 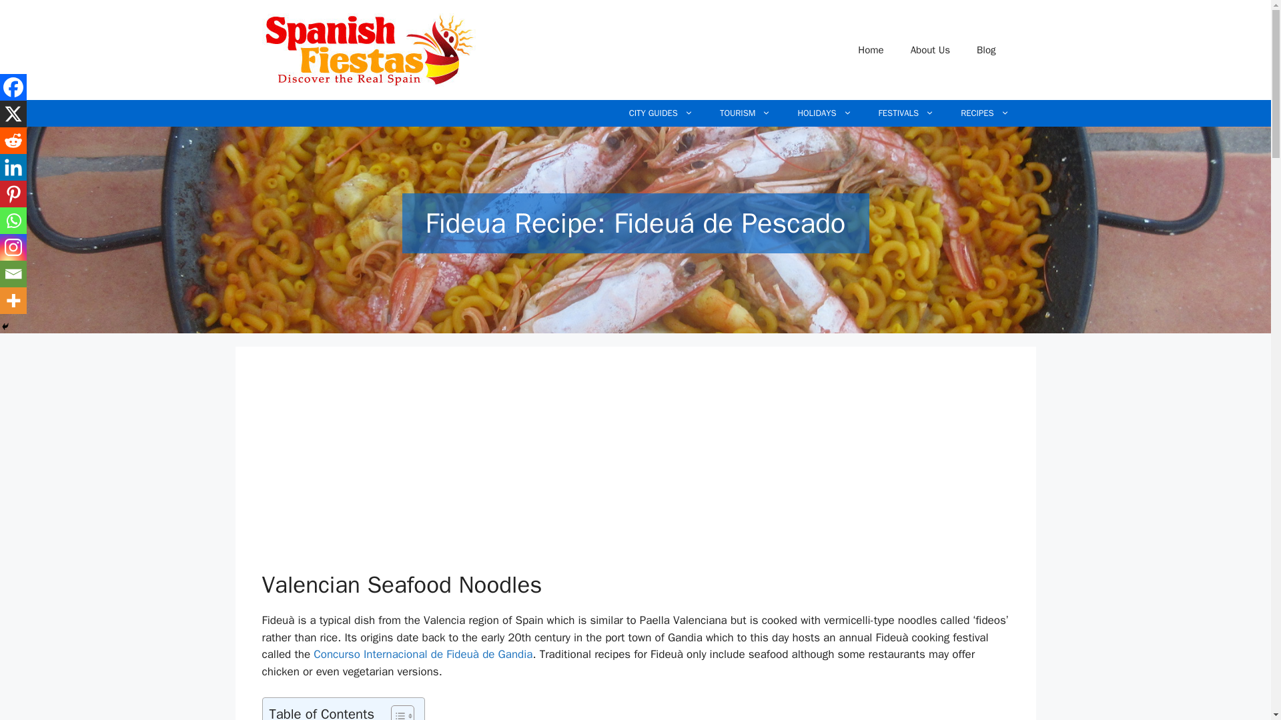 What do you see at coordinates (870, 49) in the screenshot?
I see `Home` at bounding box center [870, 49].